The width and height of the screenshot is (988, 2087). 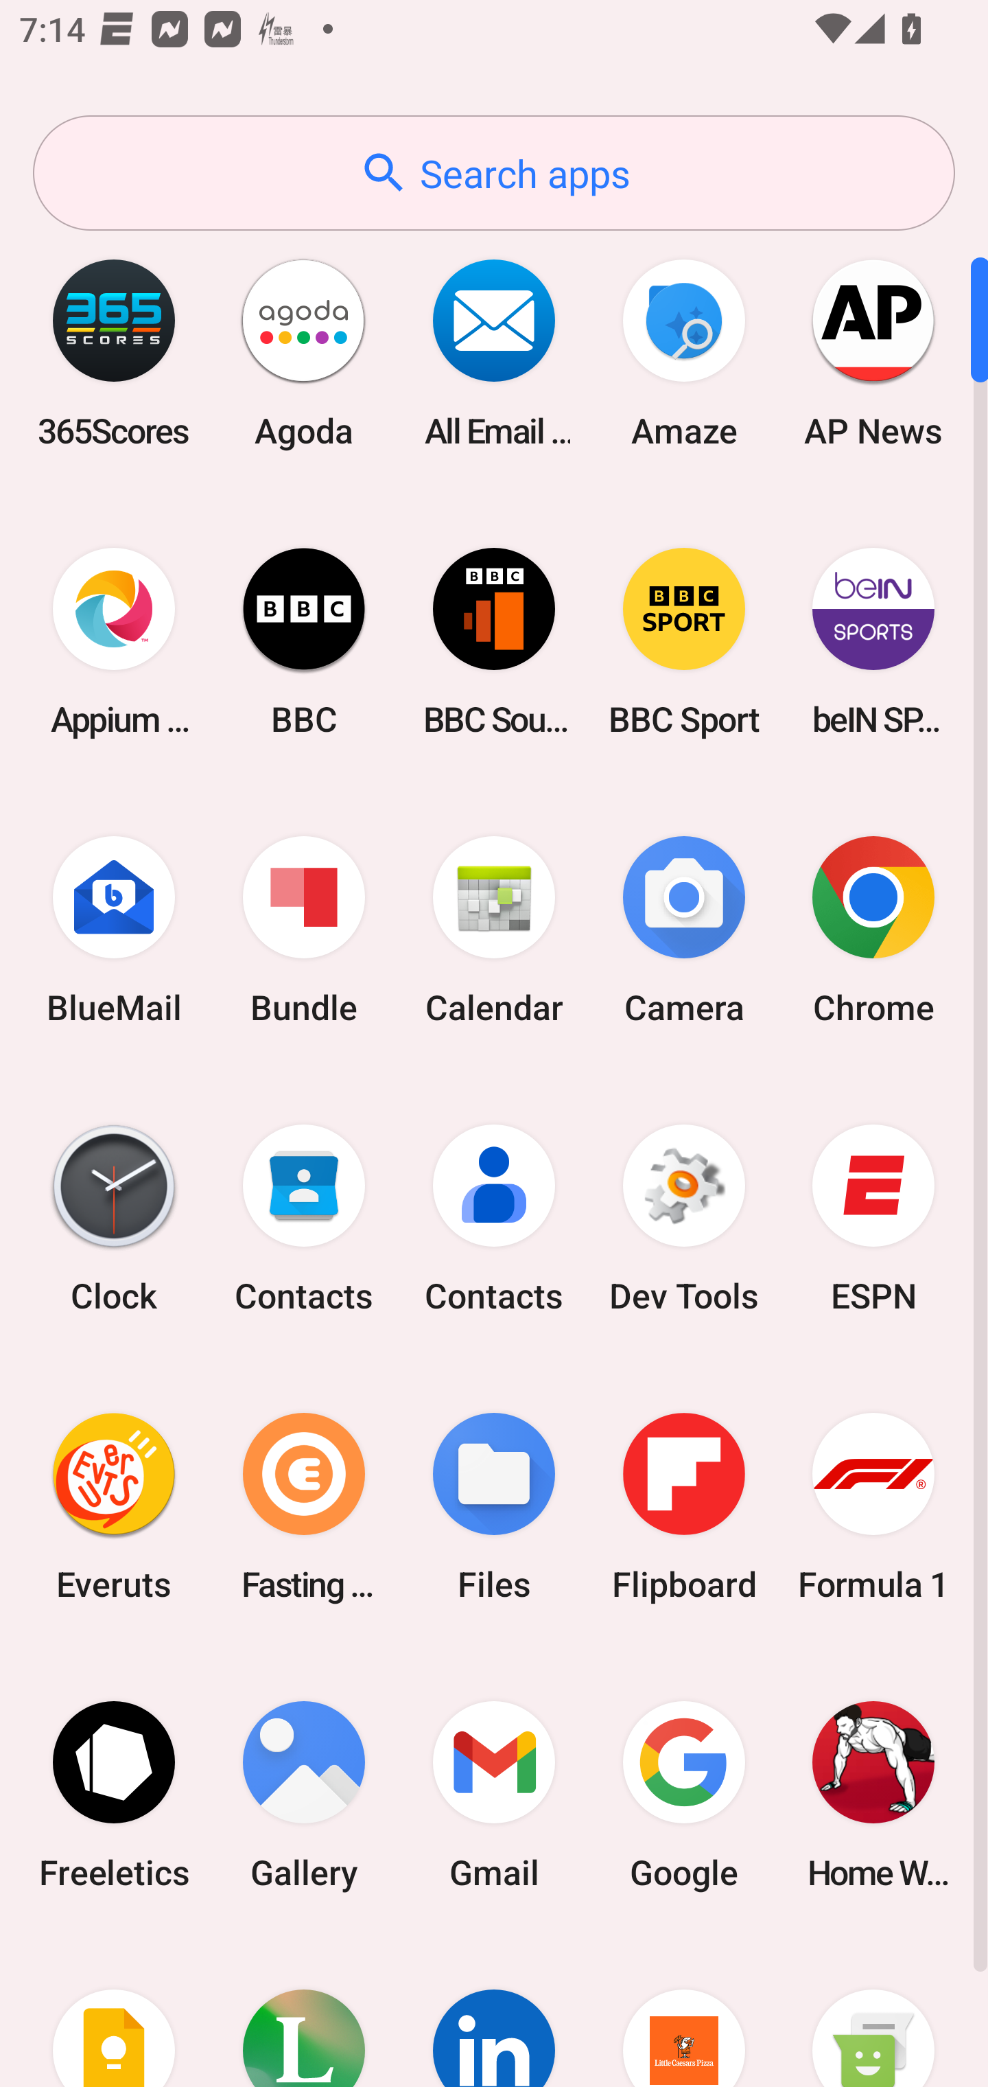 What do you see at coordinates (304, 931) in the screenshot?
I see `Bundle` at bounding box center [304, 931].